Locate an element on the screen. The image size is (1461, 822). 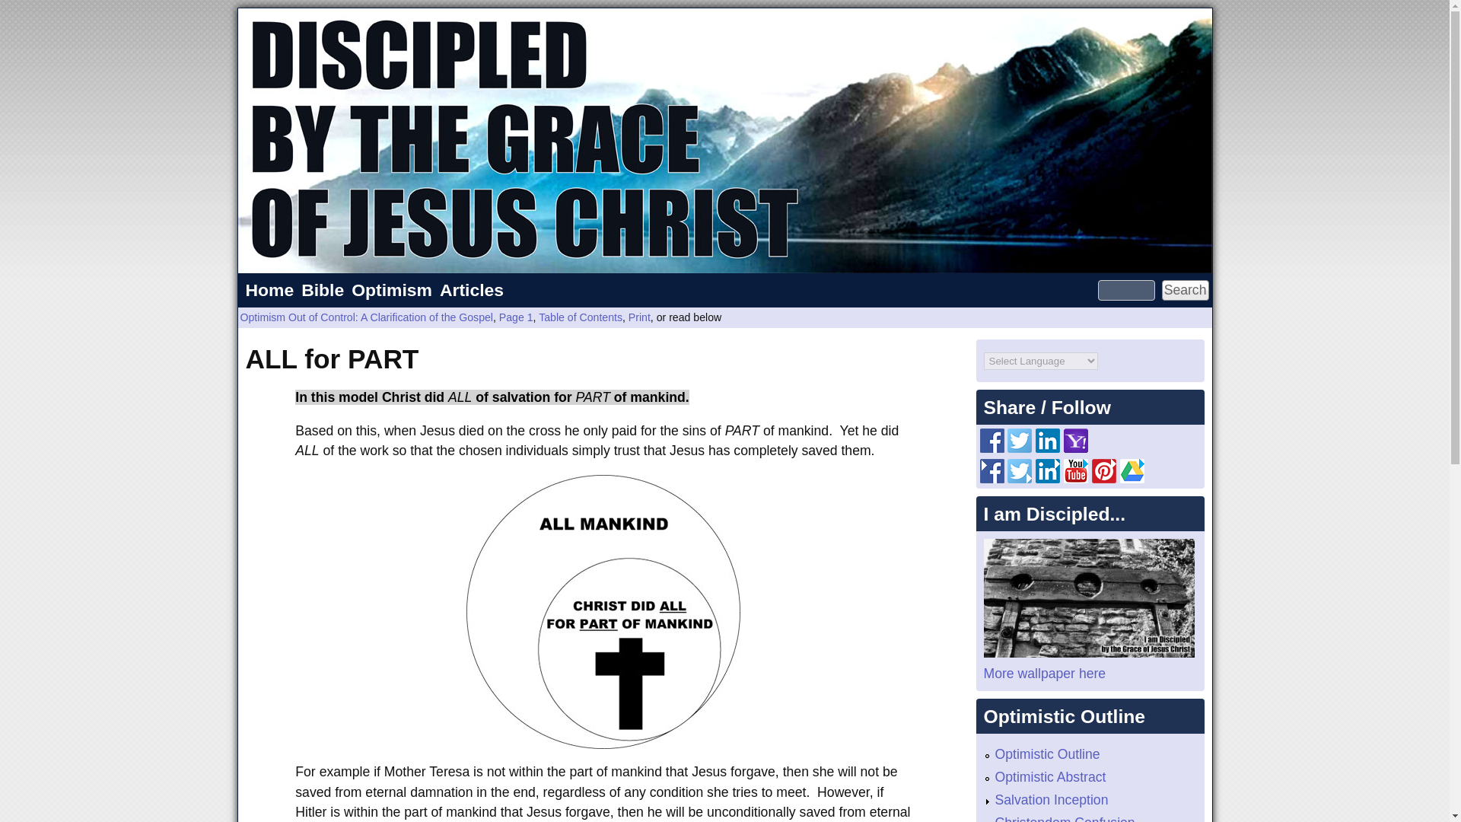
Visit My Pinterest is located at coordinates (1103, 478).